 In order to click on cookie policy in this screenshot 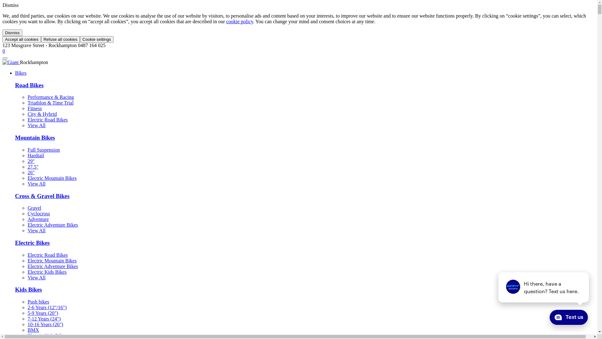, I will do `click(240, 21)`.